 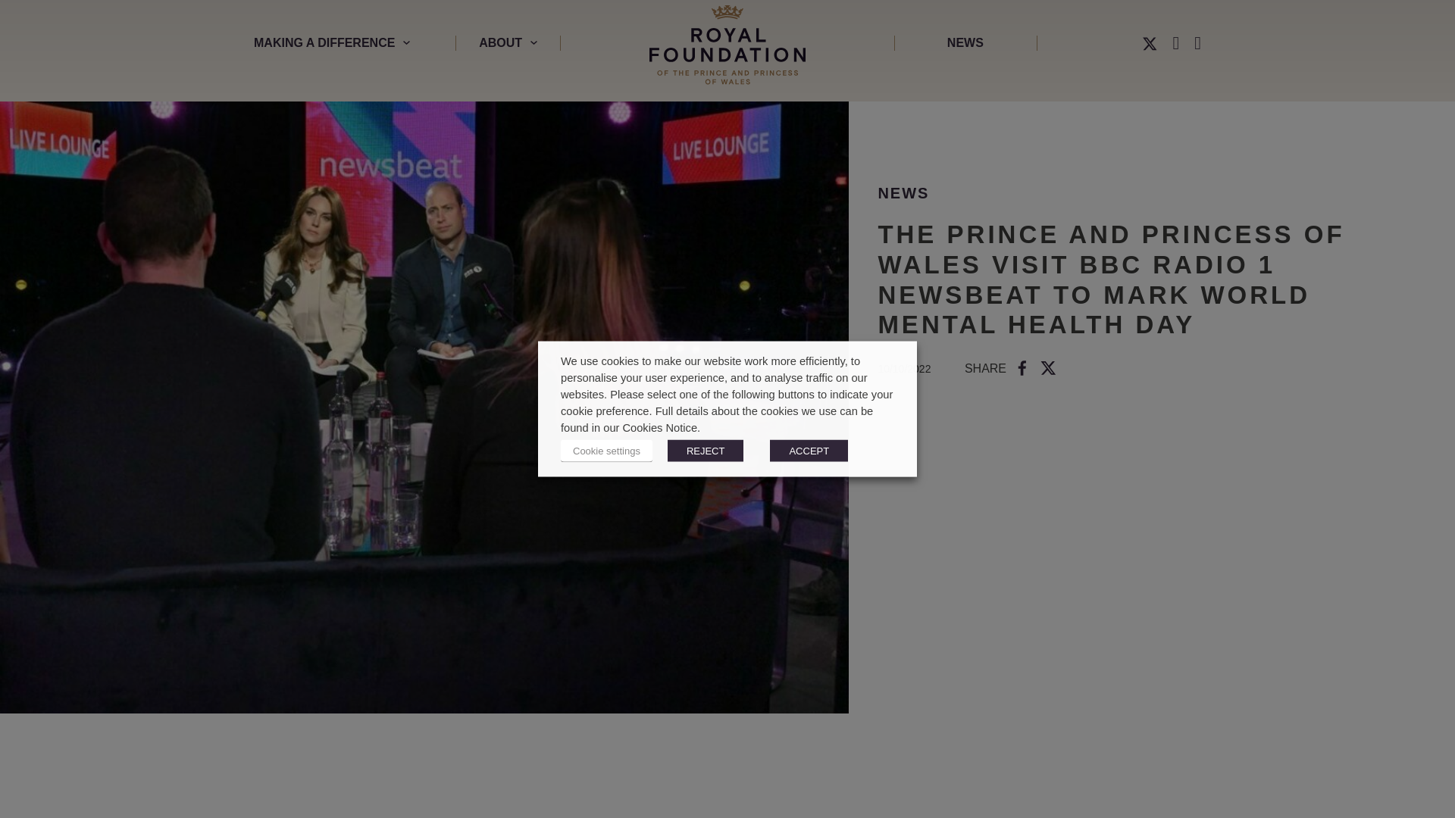 What do you see at coordinates (508, 42) in the screenshot?
I see `ABOUT` at bounding box center [508, 42].